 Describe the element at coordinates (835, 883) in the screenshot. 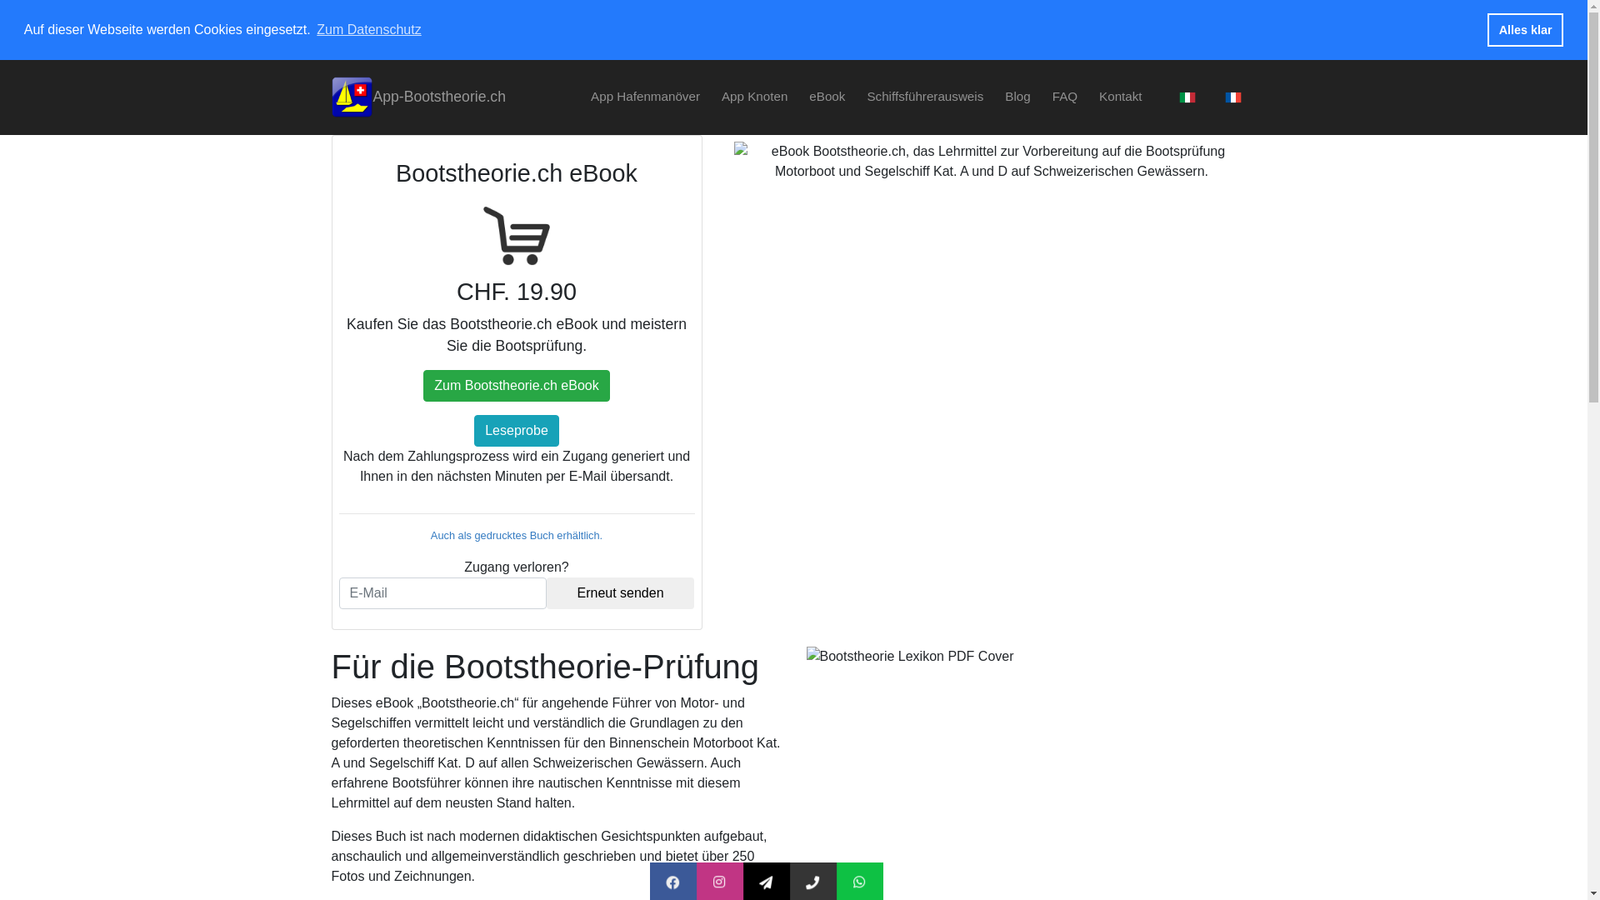

I see `Email schreiben` at that location.